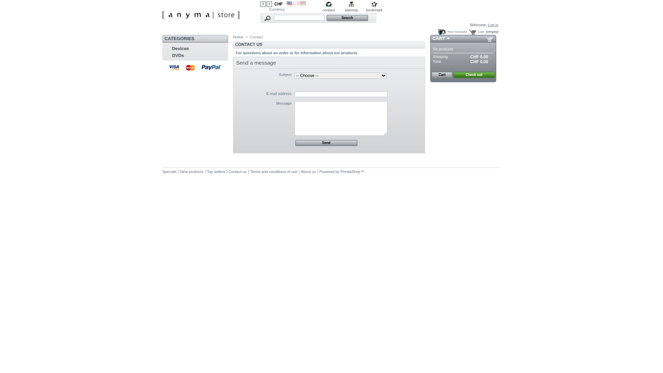  Describe the element at coordinates (201, 26) in the screenshot. I see `[ a n y m a | store ]` at that location.